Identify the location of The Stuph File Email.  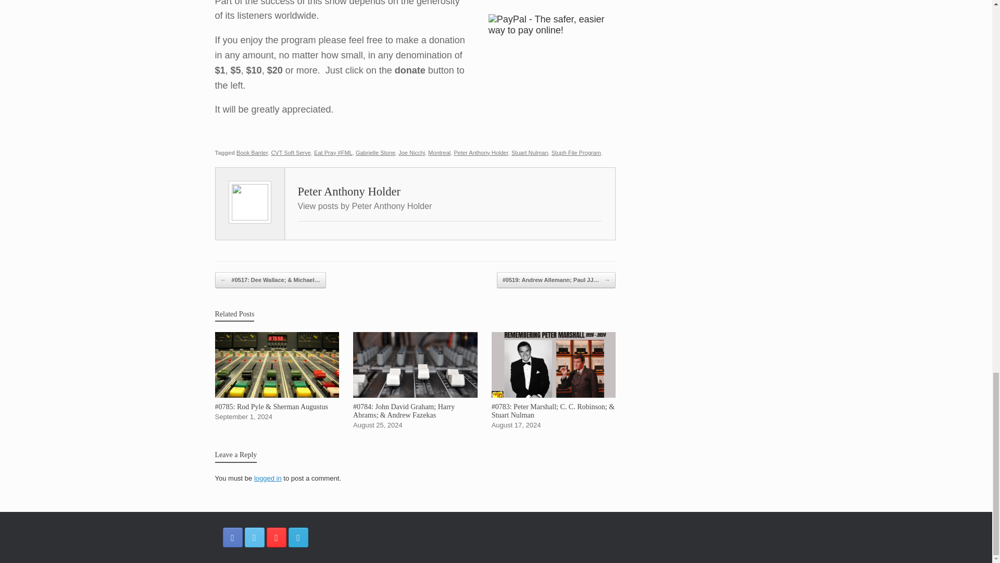
(298, 537).